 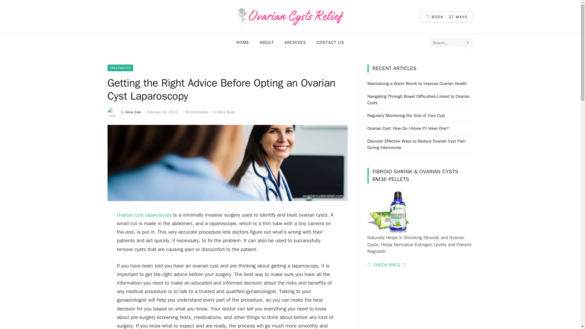 I want to click on Ovarian Cysts Relief, so click(x=290, y=17).